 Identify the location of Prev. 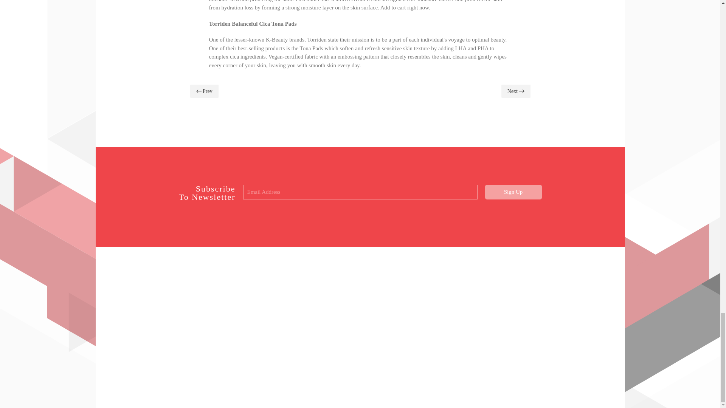
(204, 91).